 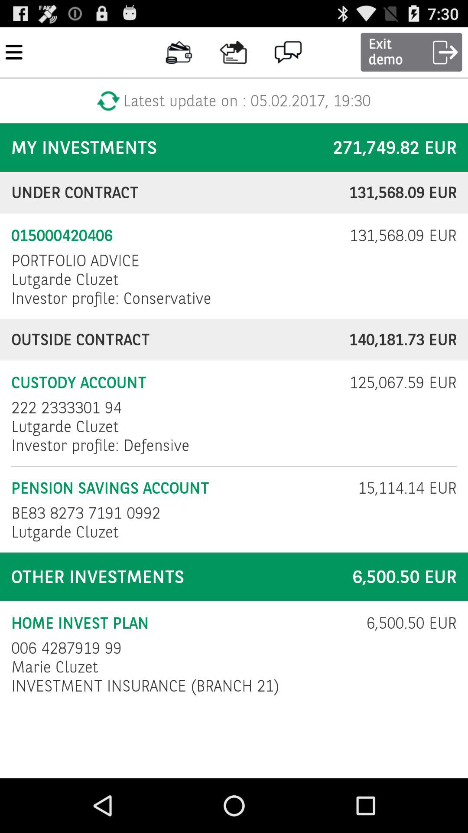 What do you see at coordinates (175, 236) in the screenshot?
I see `press checkbox to the left of 131 568 09 checkbox` at bounding box center [175, 236].